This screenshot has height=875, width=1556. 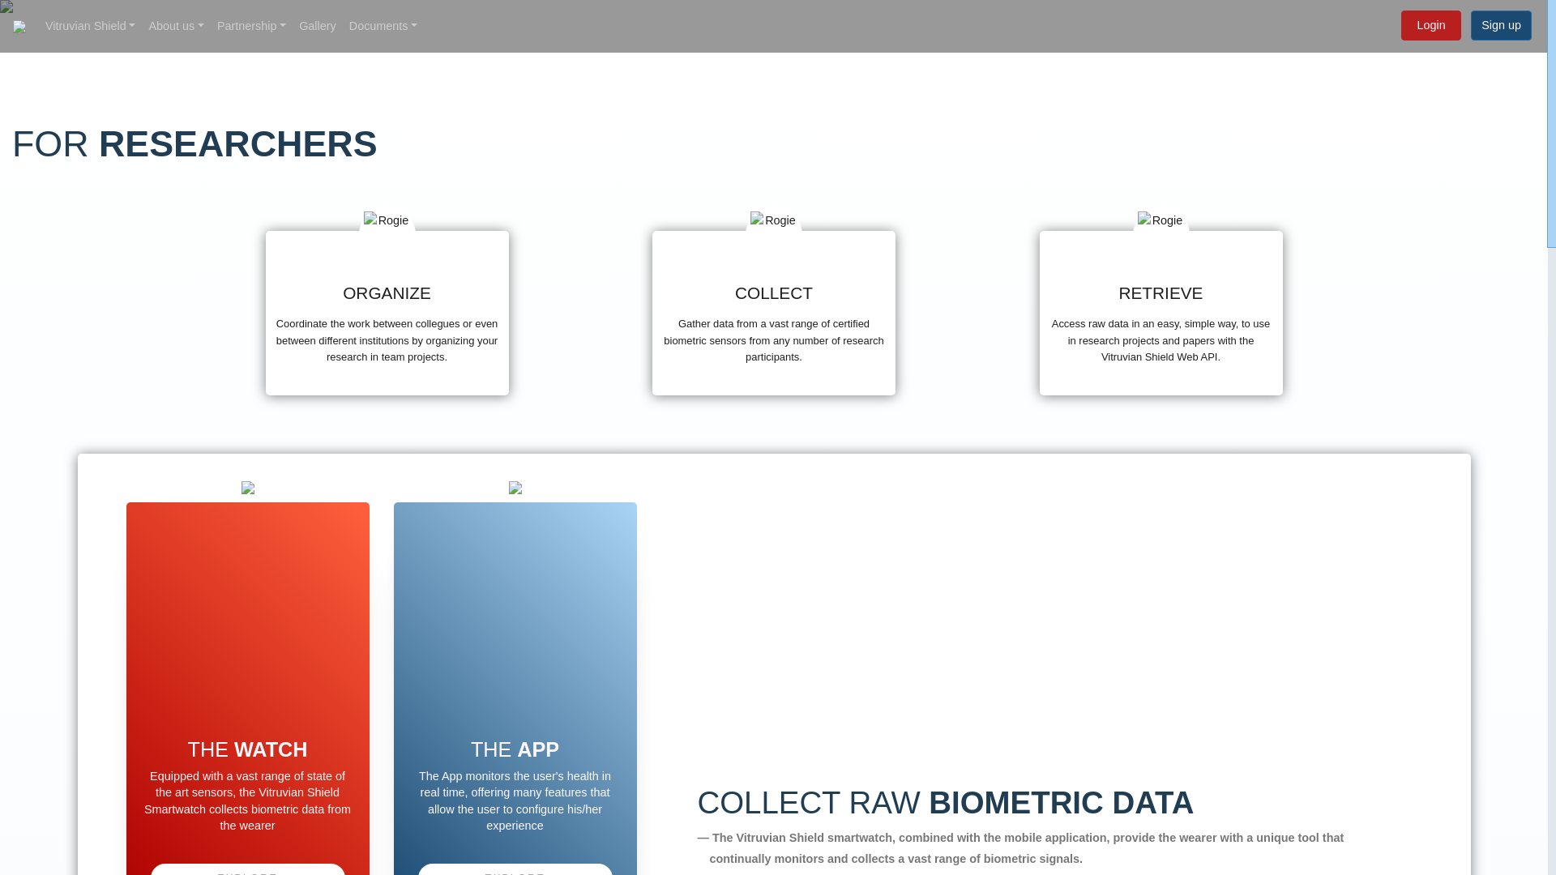 What do you see at coordinates (248, 869) in the screenshot?
I see `EXPLORE` at bounding box center [248, 869].